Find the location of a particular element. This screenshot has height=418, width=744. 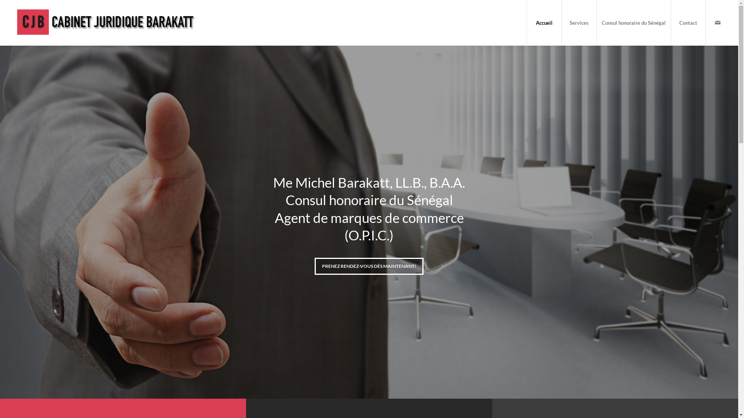

Services is located at coordinates (579, 23).